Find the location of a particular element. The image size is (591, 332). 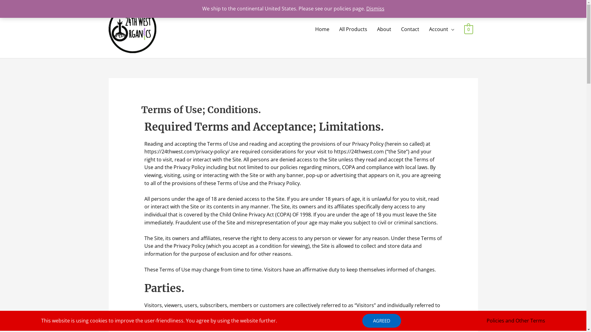

Policies and Other Terms is located at coordinates (516, 321).